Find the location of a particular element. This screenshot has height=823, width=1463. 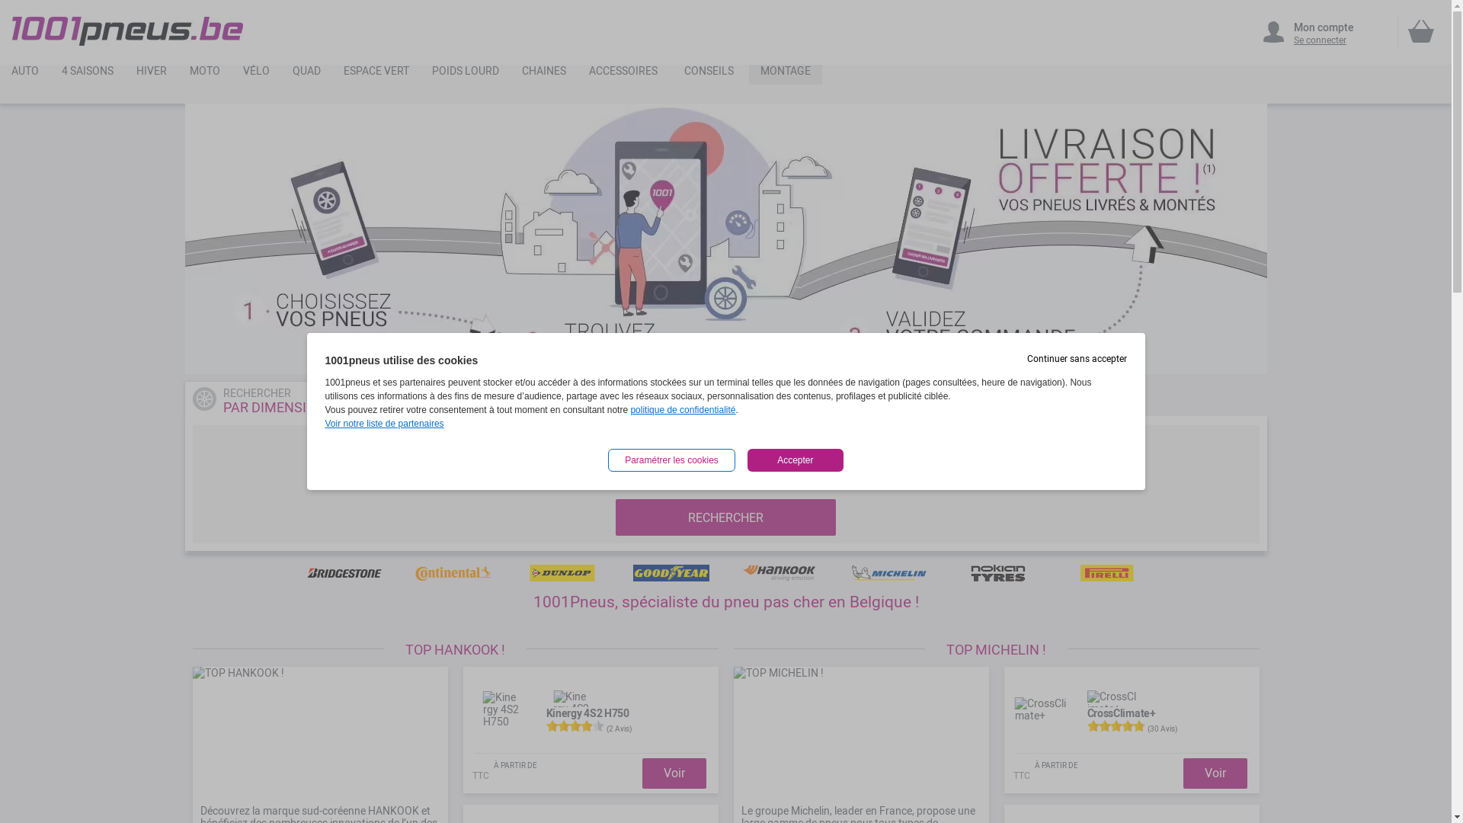

Voir notre liste de partenaires is located at coordinates (384, 424).